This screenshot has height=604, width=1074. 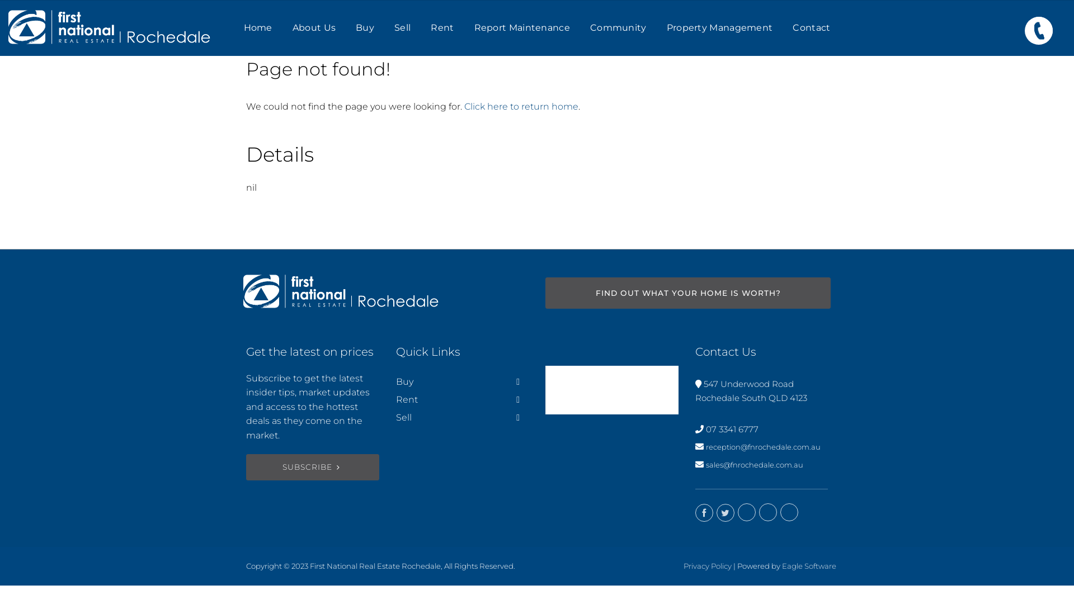 What do you see at coordinates (521, 106) in the screenshot?
I see `Click here to return home` at bounding box center [521, 106].